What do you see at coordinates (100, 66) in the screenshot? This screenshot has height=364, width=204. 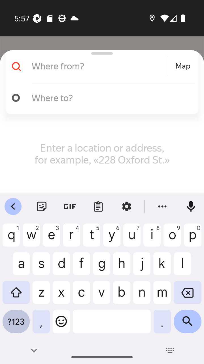 I see `Where from? Map Map` at bounding box center [100, 66].